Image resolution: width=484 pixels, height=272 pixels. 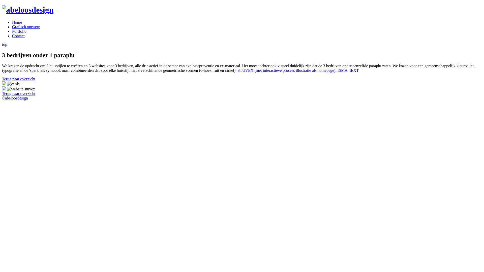 What do you see at coordinates (287, 71) in the screenshot?
I see `STUVEX (met interactieve process illustratie als homepage),` at bounding box center [287, 71].